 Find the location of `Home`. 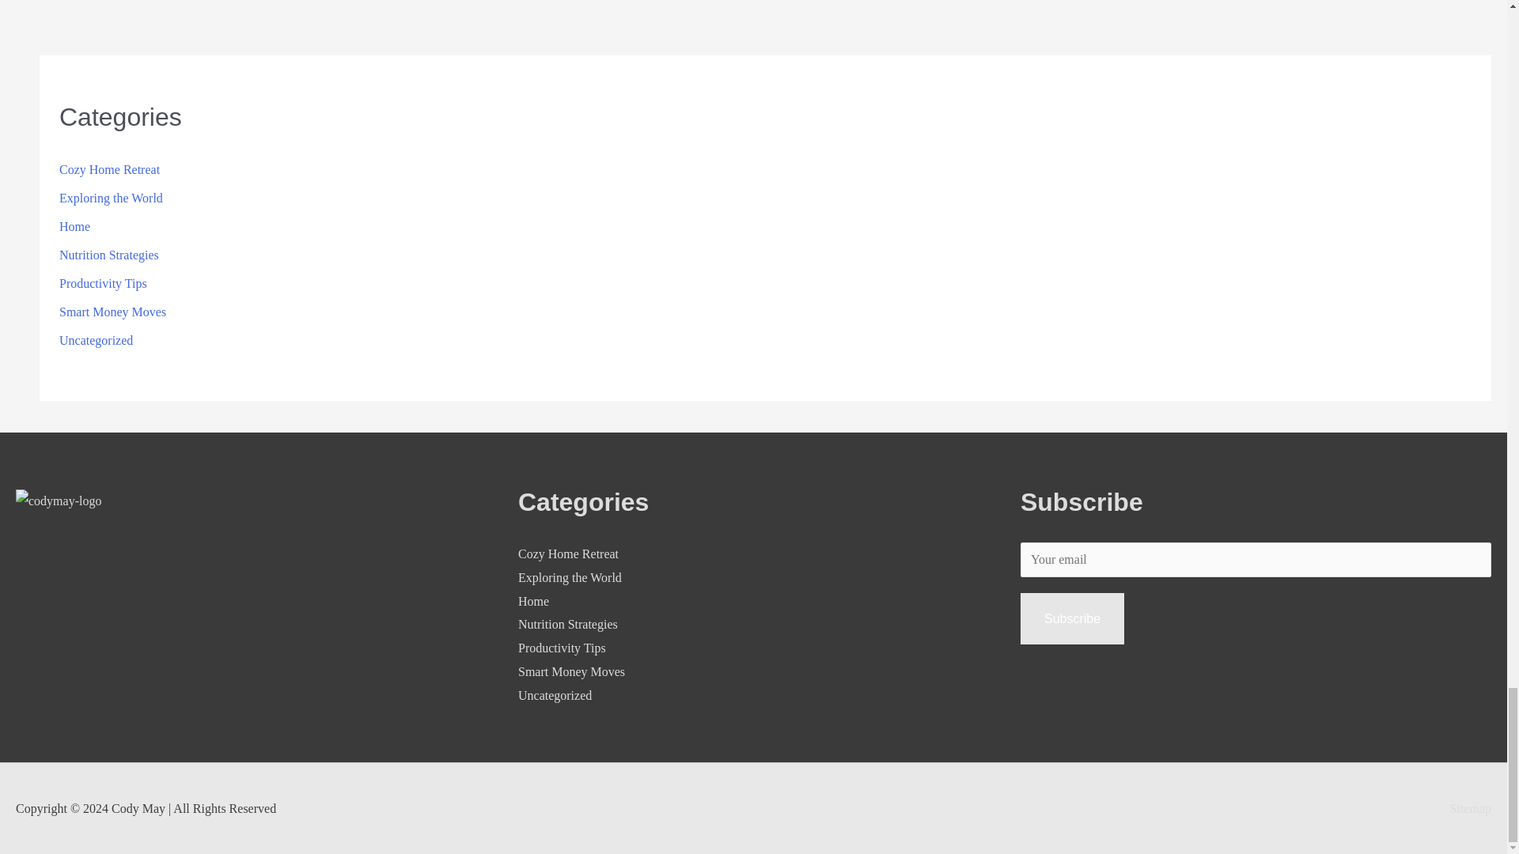

Home is located at coordinates (533, 601).